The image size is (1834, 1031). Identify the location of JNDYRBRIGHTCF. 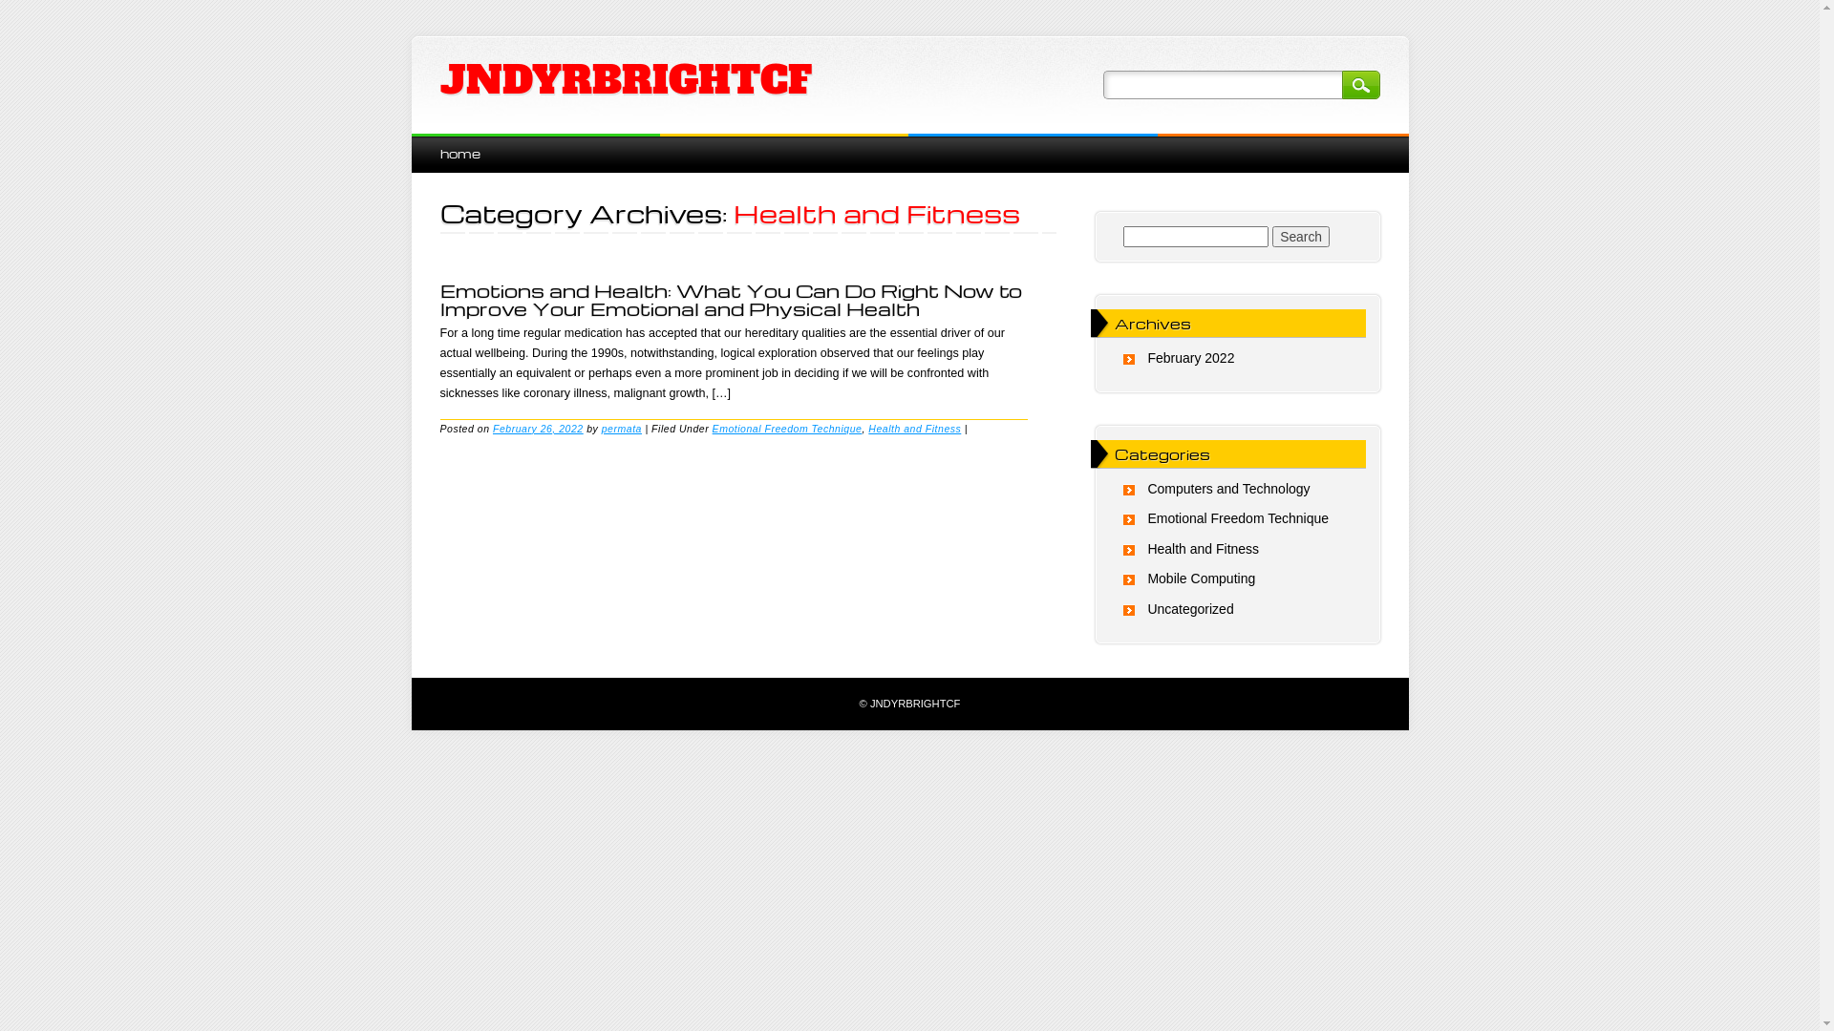
(625, 80).